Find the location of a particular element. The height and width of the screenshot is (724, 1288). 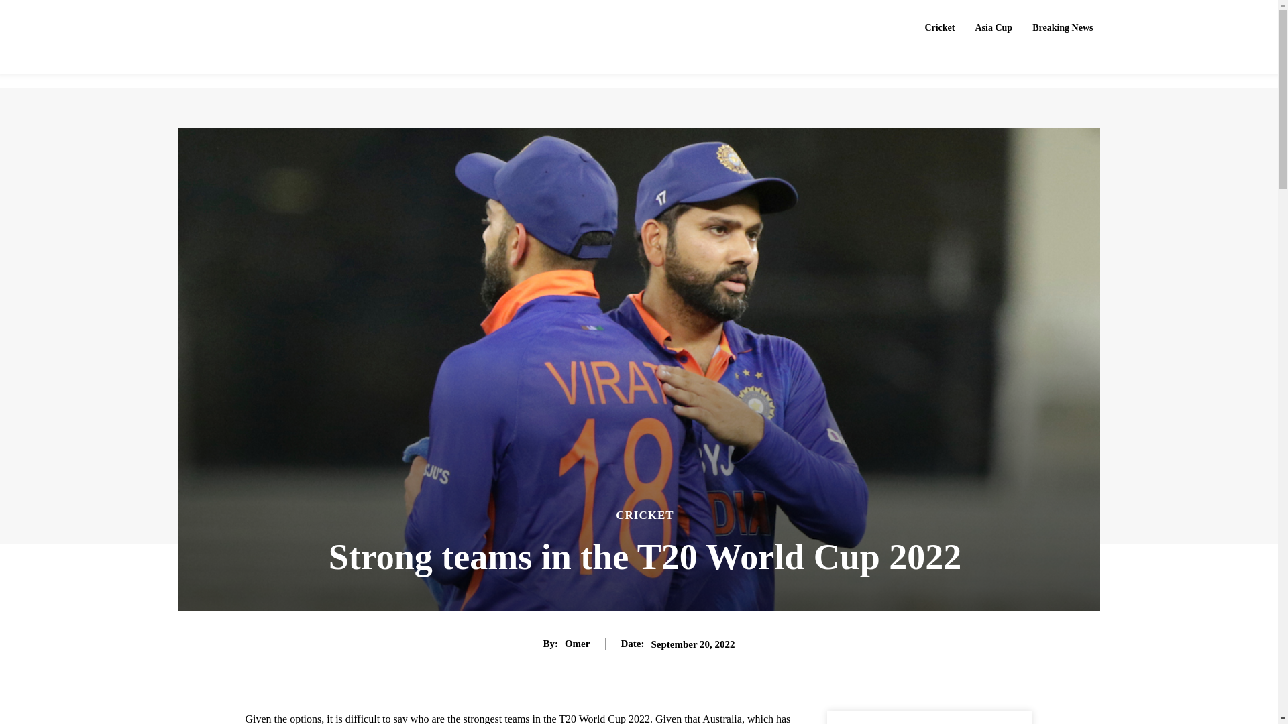

CRICKET is located at coordinates (644, 515).